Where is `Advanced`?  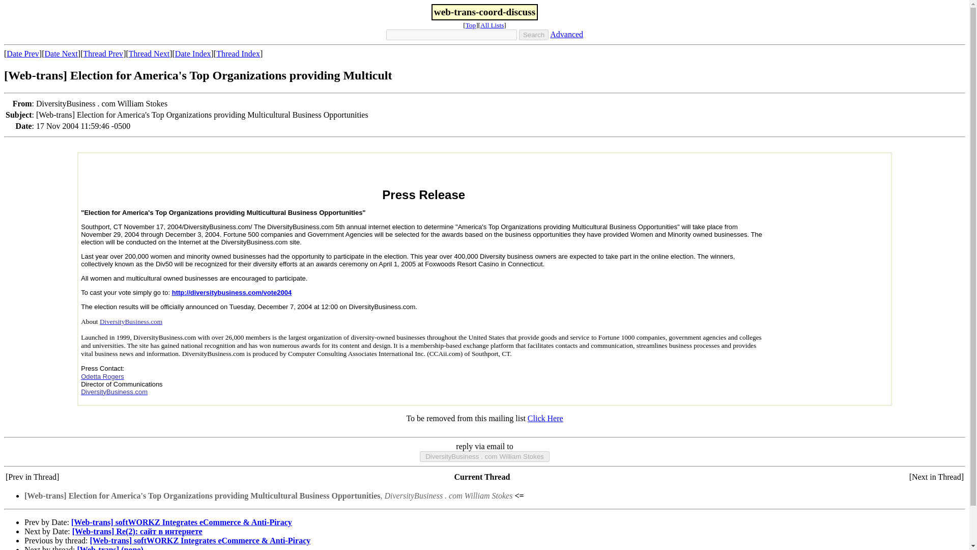 Advanced is located at coordinates (566, 34).